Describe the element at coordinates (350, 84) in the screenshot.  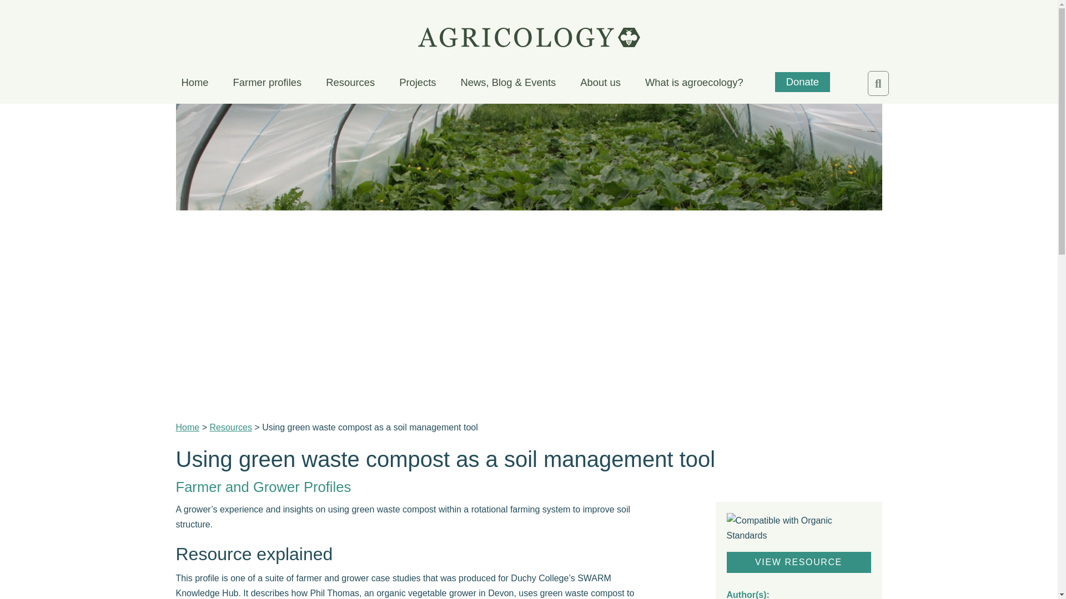
I see `Resources` at that location.